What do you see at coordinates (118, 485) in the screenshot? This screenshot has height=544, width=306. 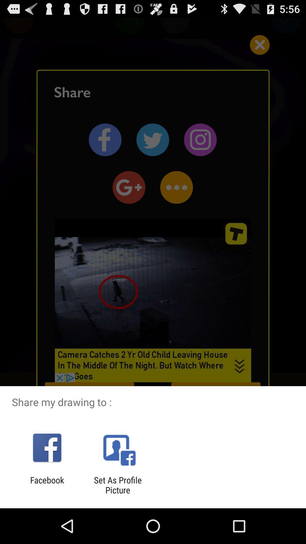 I see `swipe until set as profile icon` at bounding box center [118, 485].